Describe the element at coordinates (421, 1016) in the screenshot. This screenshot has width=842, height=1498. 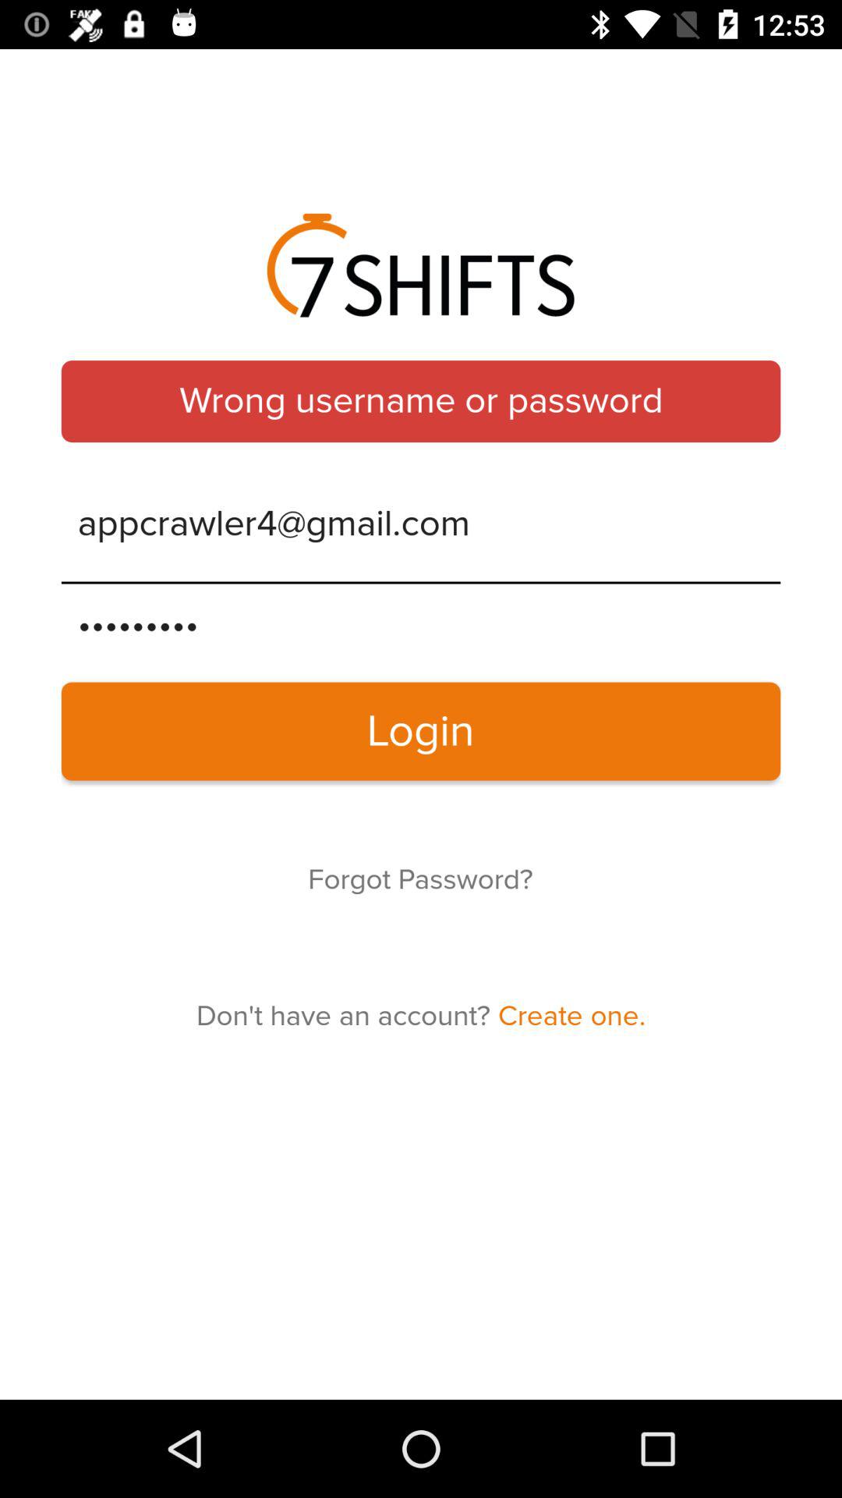
I see `turn on item below the forgot password? icon` at that location.